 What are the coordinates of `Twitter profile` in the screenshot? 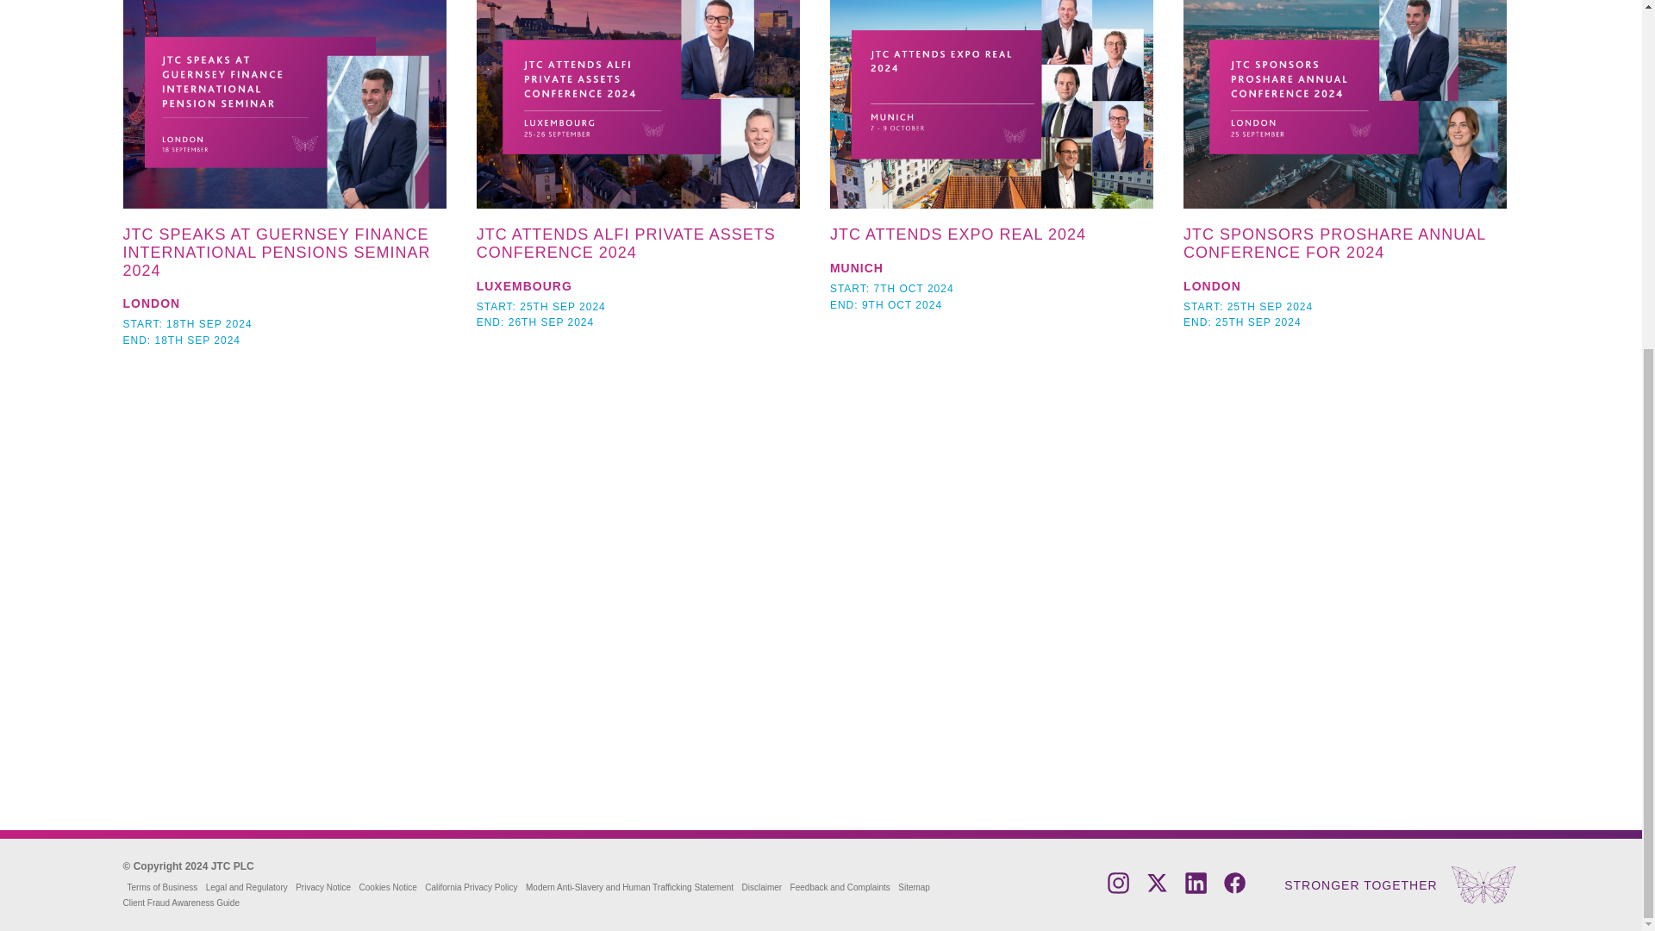 It's located at (1157, 889).